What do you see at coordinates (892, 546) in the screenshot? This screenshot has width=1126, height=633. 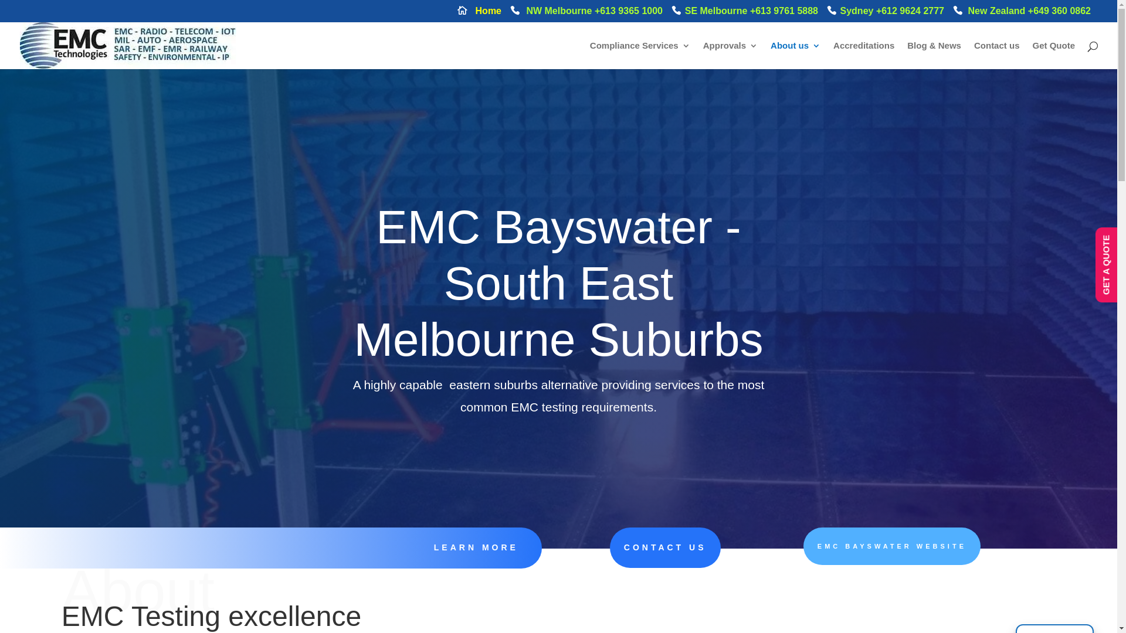 I see `EMC BAYSWATER WEBSITE` at bounding box center [892, 546].